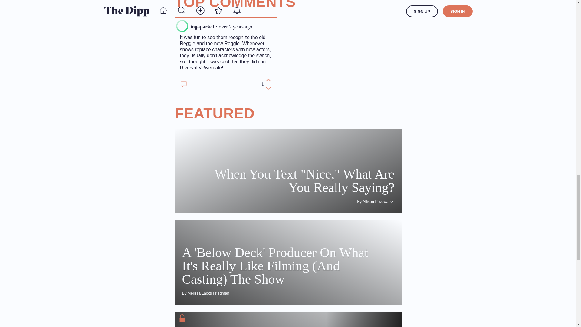 The width and height of the screenshot is (581, 327). I want to click on ingaparkel, so click(202, 27).